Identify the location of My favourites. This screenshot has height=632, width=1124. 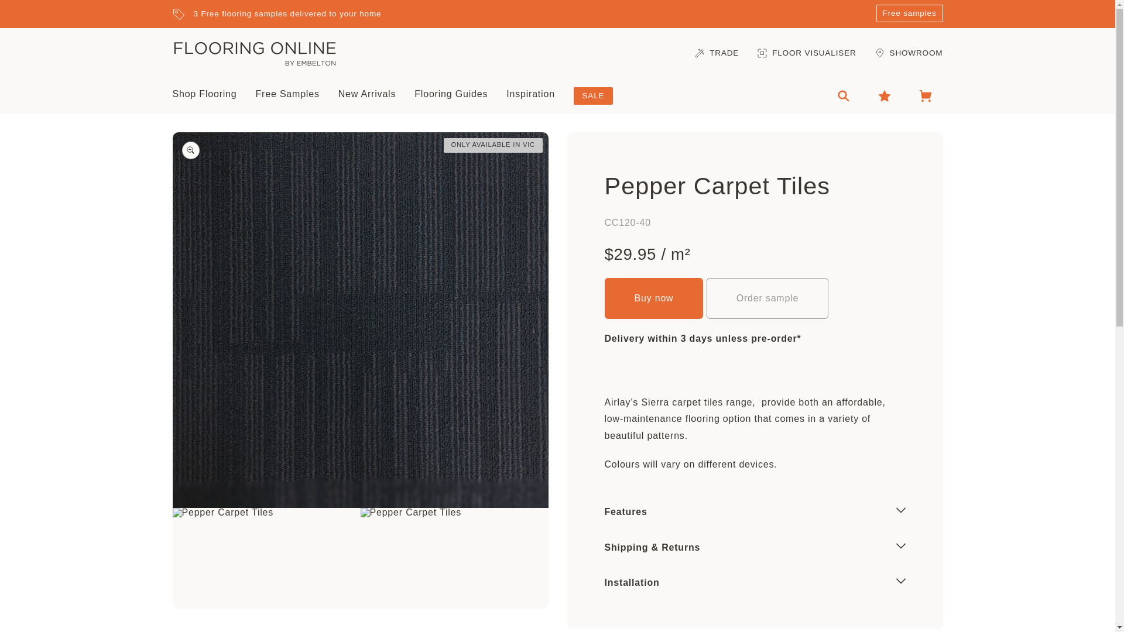
(884, 96).